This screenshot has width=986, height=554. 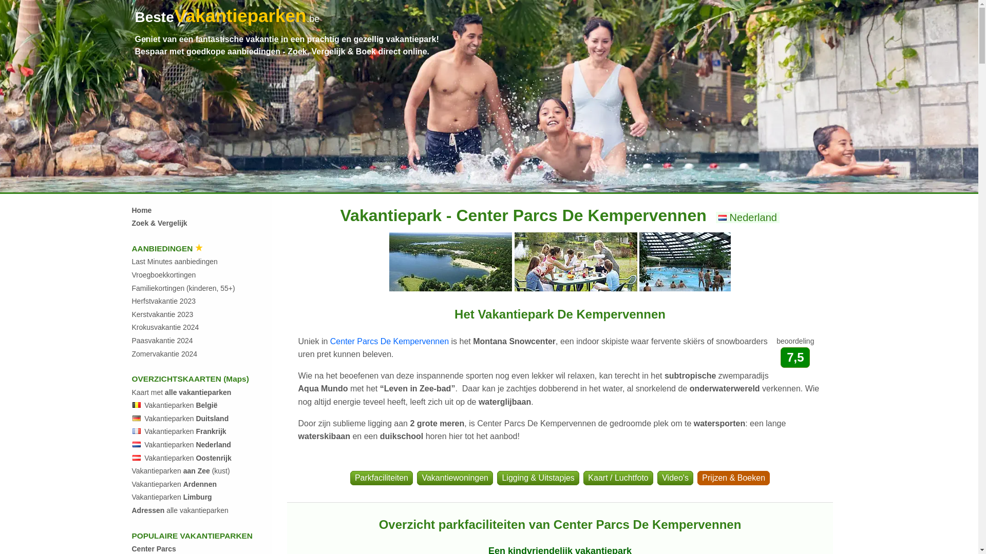 What do you see at coordinates (162, 341) in the screenshot?
I see `Paasvakantie 2024` at bounding box center [162, 341].